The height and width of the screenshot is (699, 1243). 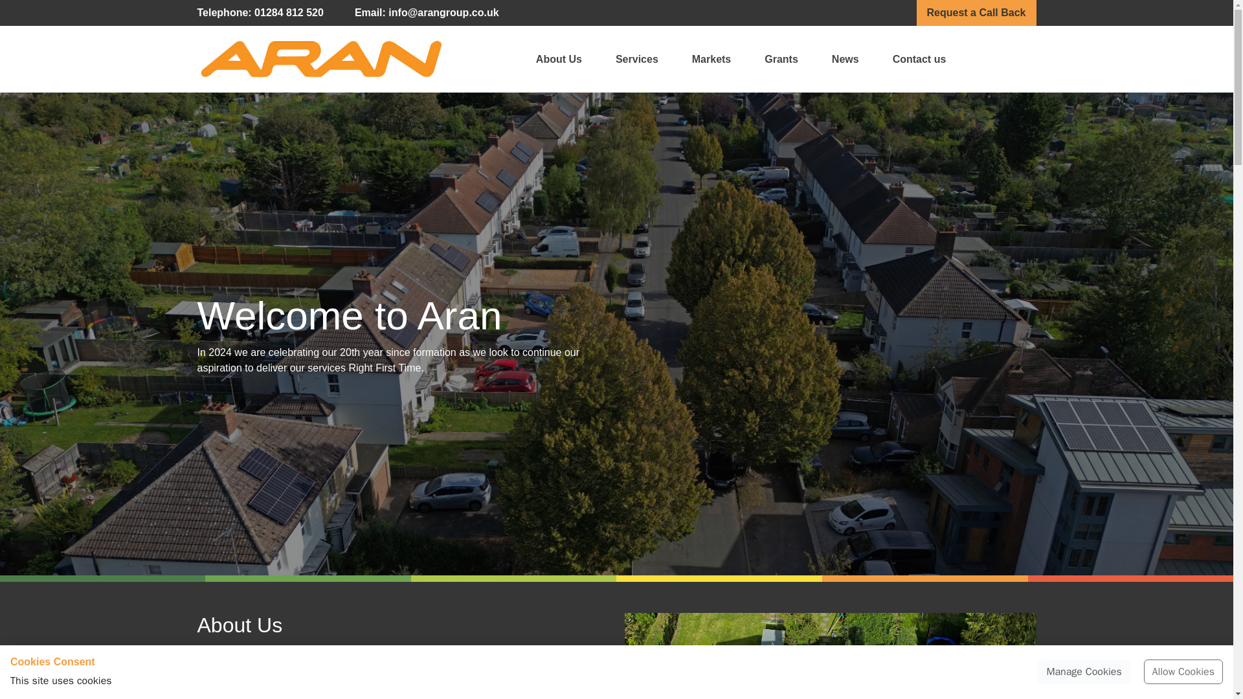 I want to click on Request a Call Back, so click(x=976, y=13).